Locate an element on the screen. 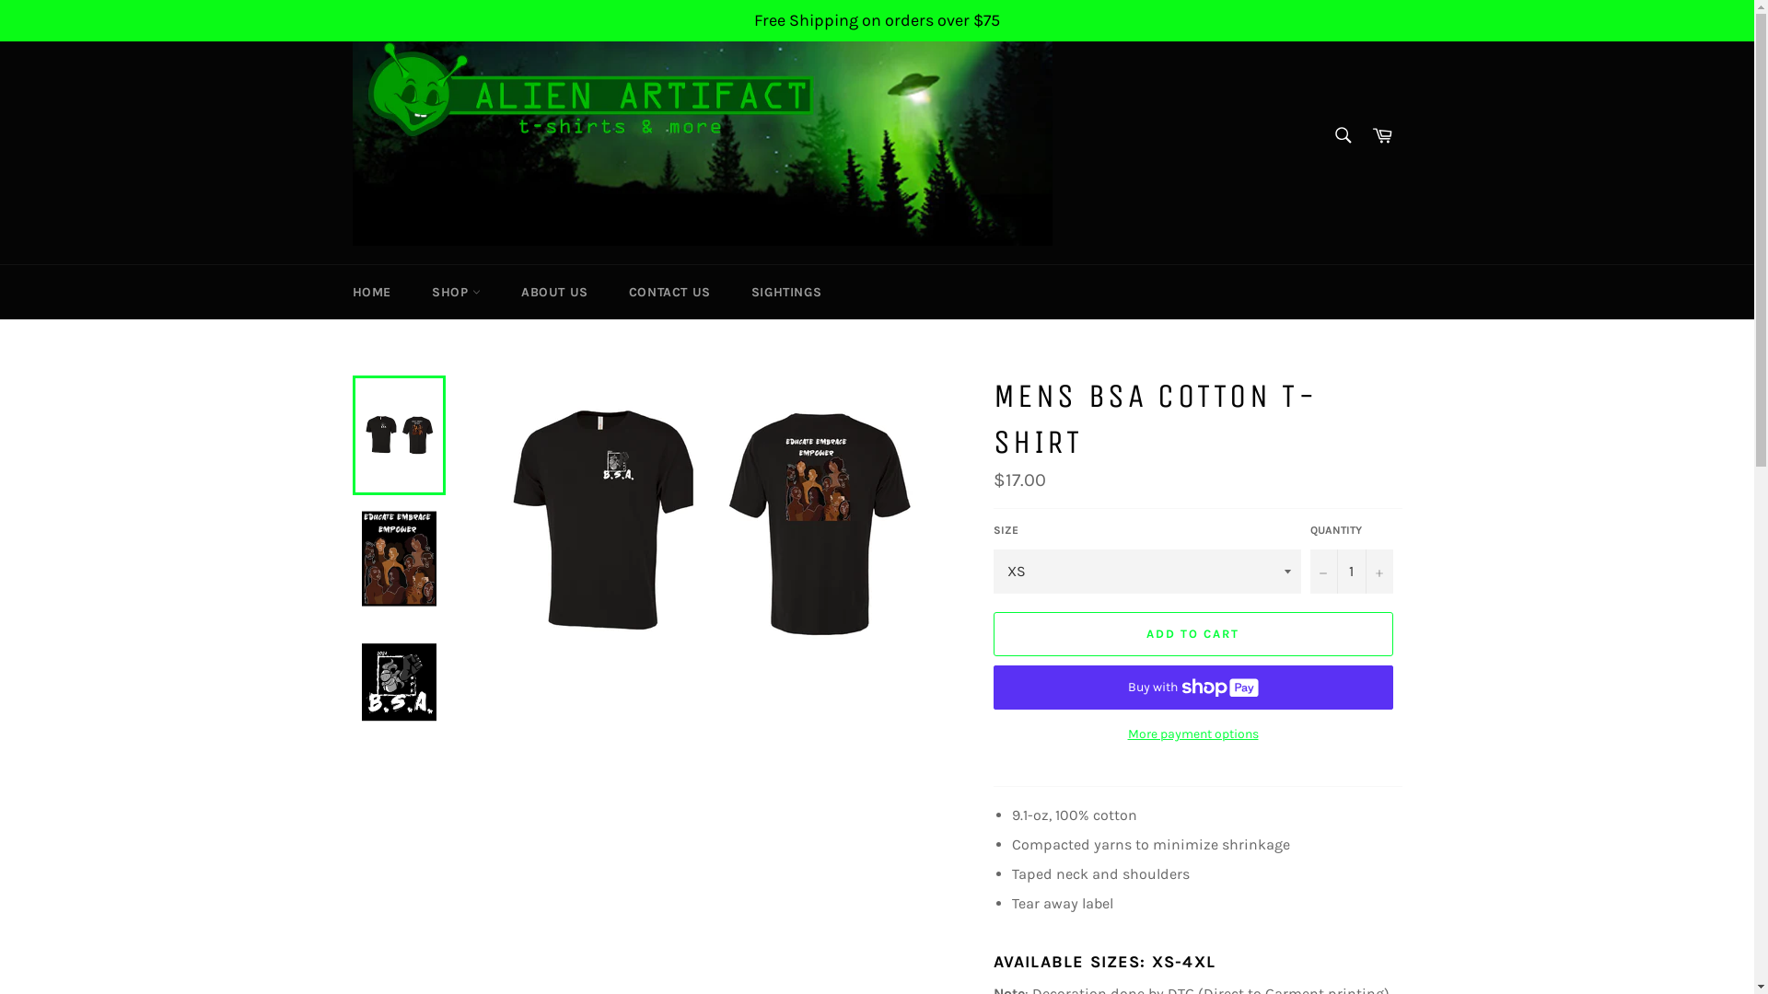 This screenshot has height=994, width=1768. CONTACT US is located at coordinates (670, 293).